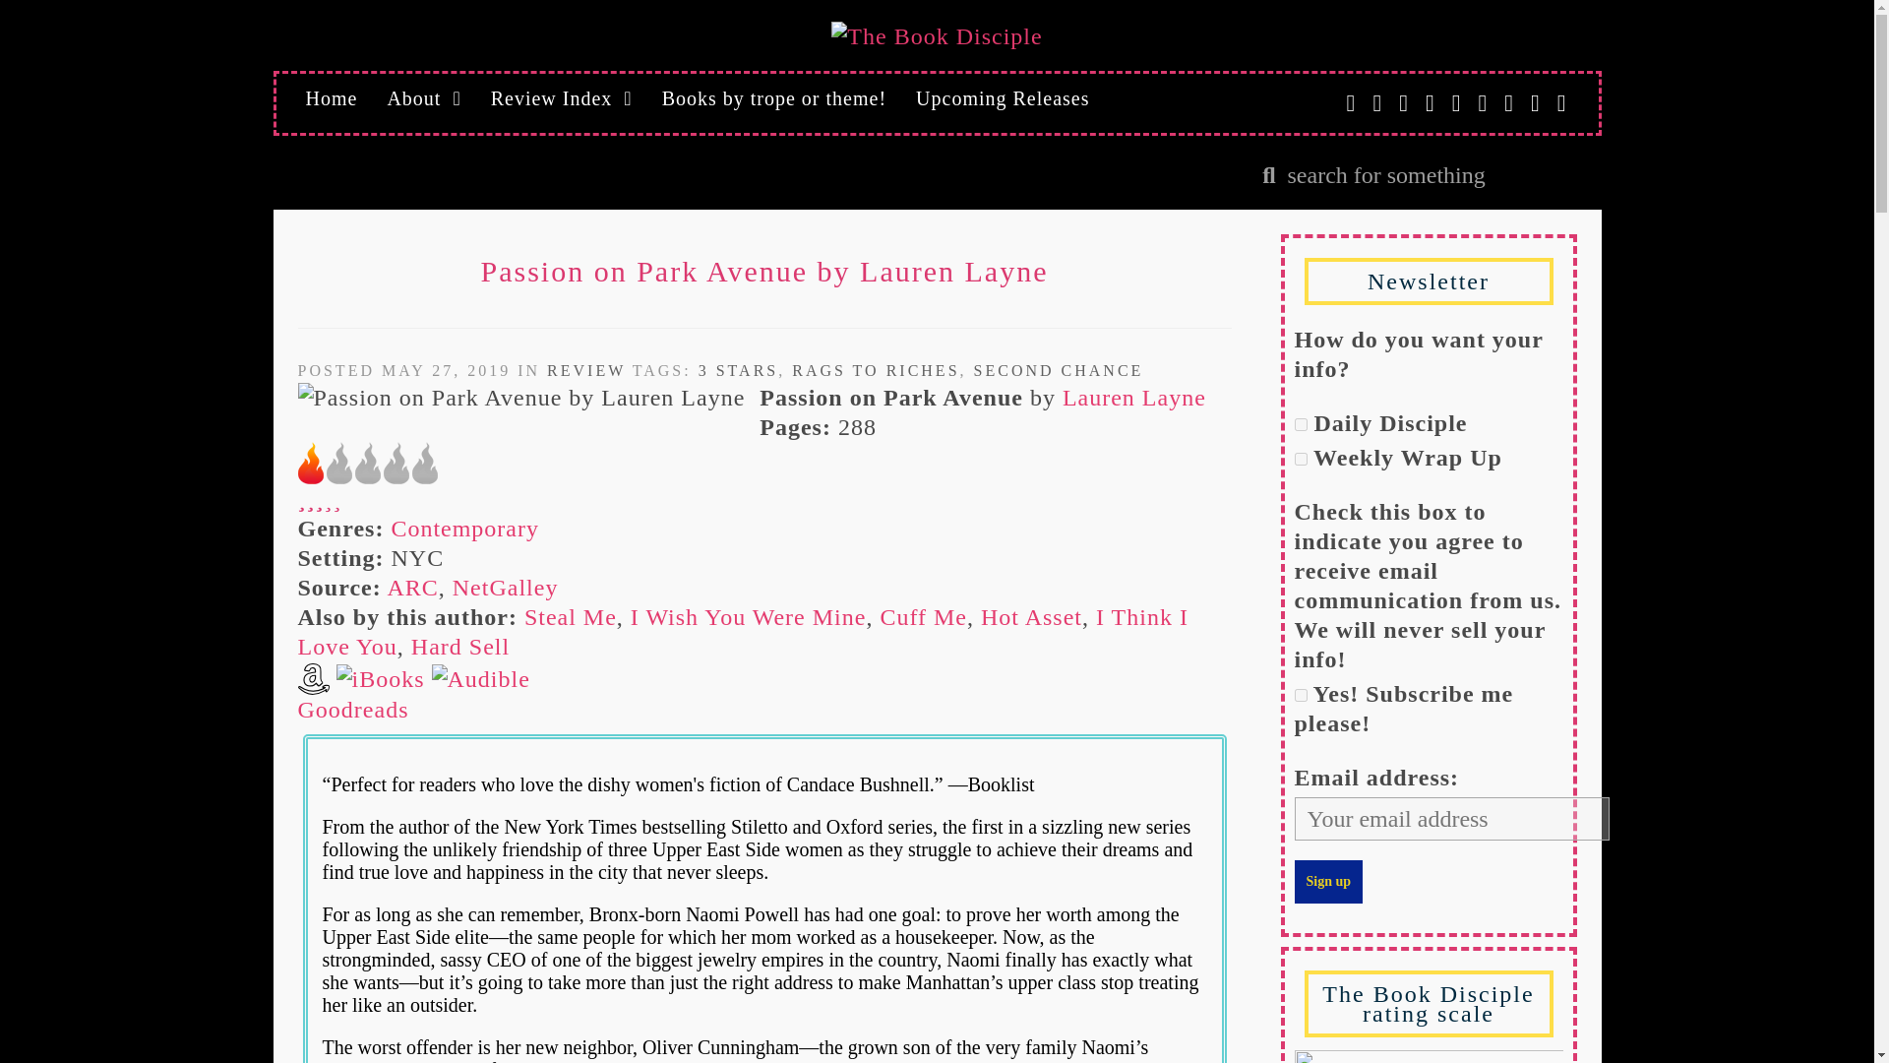 The width and height of the screenshot is (1889, 1063). Describe the element at coordinates (1059, 370) in the screenshot. I see `SECOND CHANCE` at that location.